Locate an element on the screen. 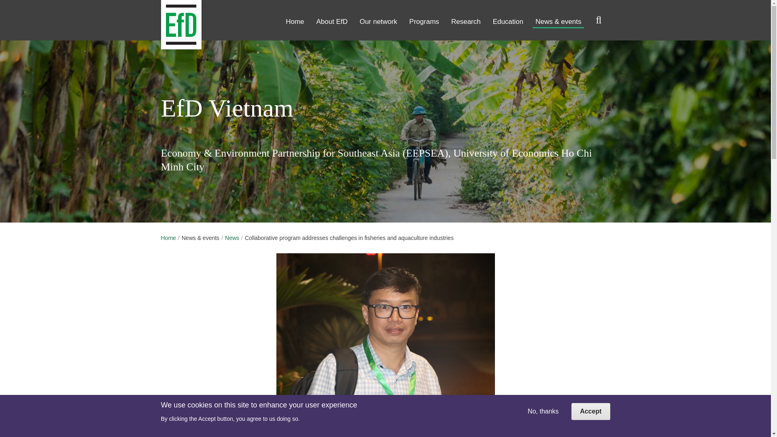  Ho Quoc Thong. Photo: Petra Hansson is located at coordinates (385, 326).